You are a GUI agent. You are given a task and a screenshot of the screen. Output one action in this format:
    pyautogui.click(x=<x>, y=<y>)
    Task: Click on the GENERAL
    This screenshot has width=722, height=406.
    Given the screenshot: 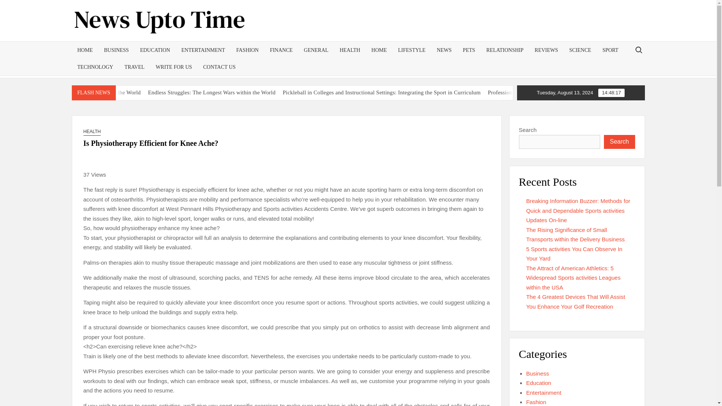 What is the action you would take?
    pyautogui.click(x=316, y=50)
    